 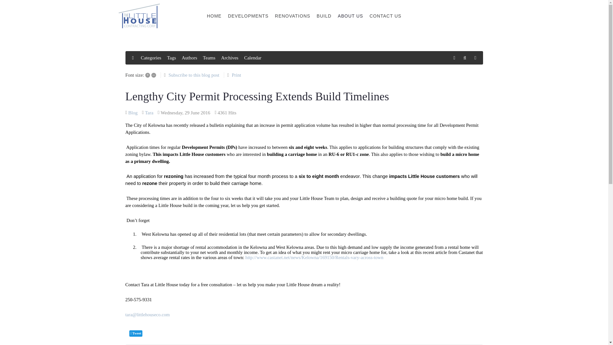 What do you see at coordinates (189, 58) in the screenshot?
I see `Authors` at bounding box center [189, 58].